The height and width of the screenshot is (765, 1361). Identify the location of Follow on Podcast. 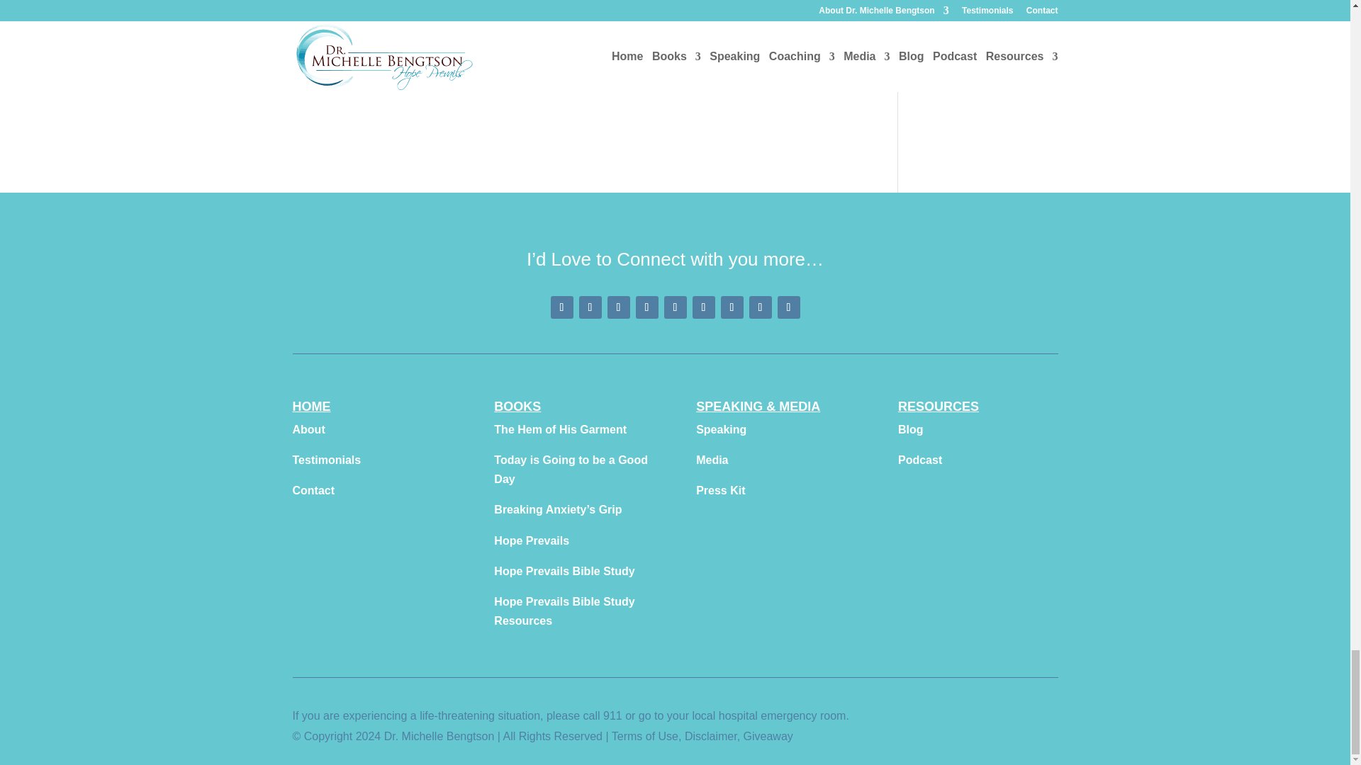
(732, 307).